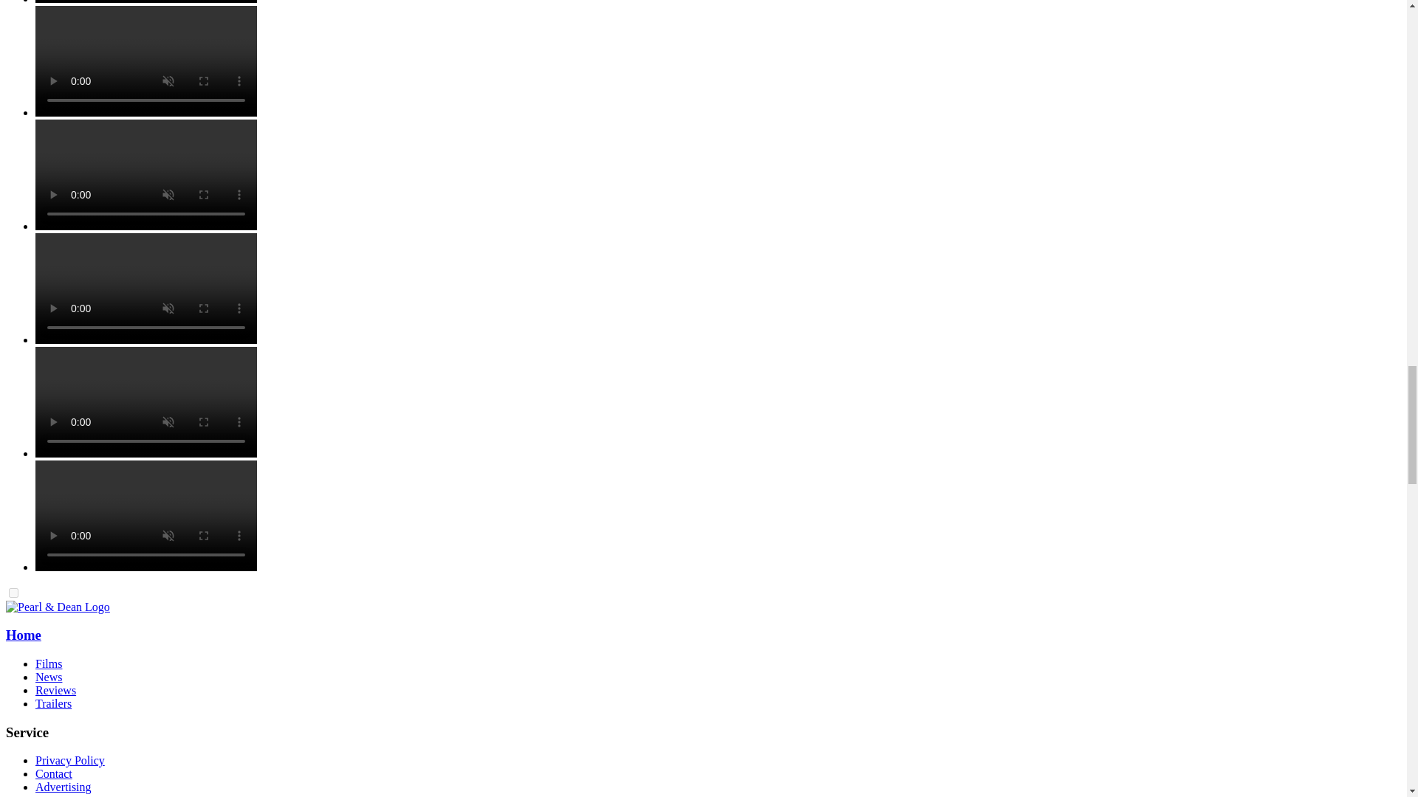  What do you see at coordinates (13, 593) in the screenshot?
I see `false` at bounding box center [13, 593].